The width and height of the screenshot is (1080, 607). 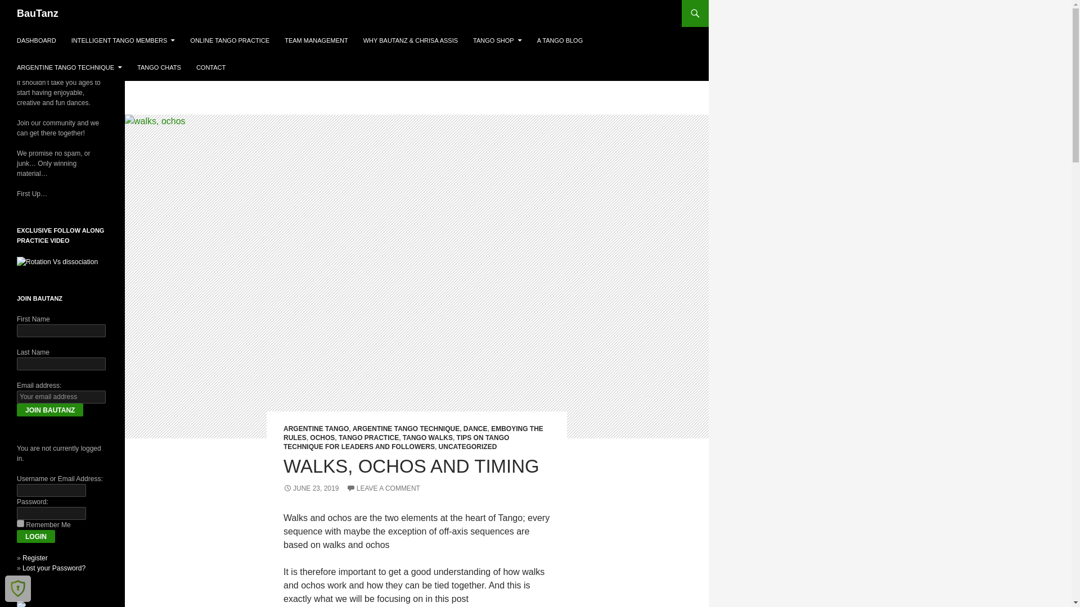 I want to click on Tango blogs, so click(x=21, y=604).